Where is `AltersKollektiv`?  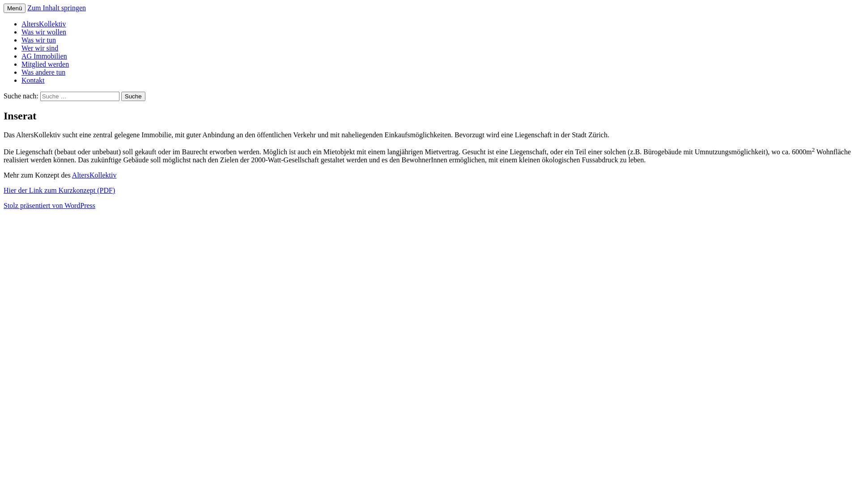
AltersKollektiv is located at coordinates (44, 24).